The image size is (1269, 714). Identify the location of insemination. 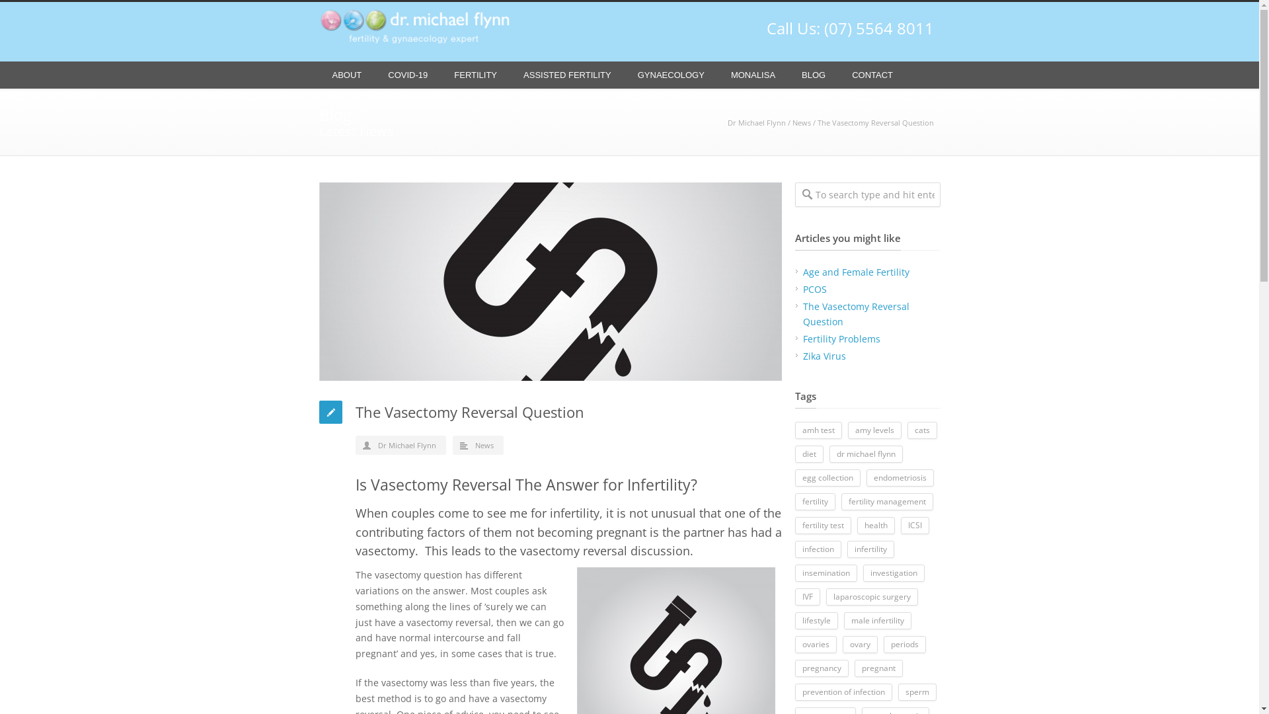
(826, 573).